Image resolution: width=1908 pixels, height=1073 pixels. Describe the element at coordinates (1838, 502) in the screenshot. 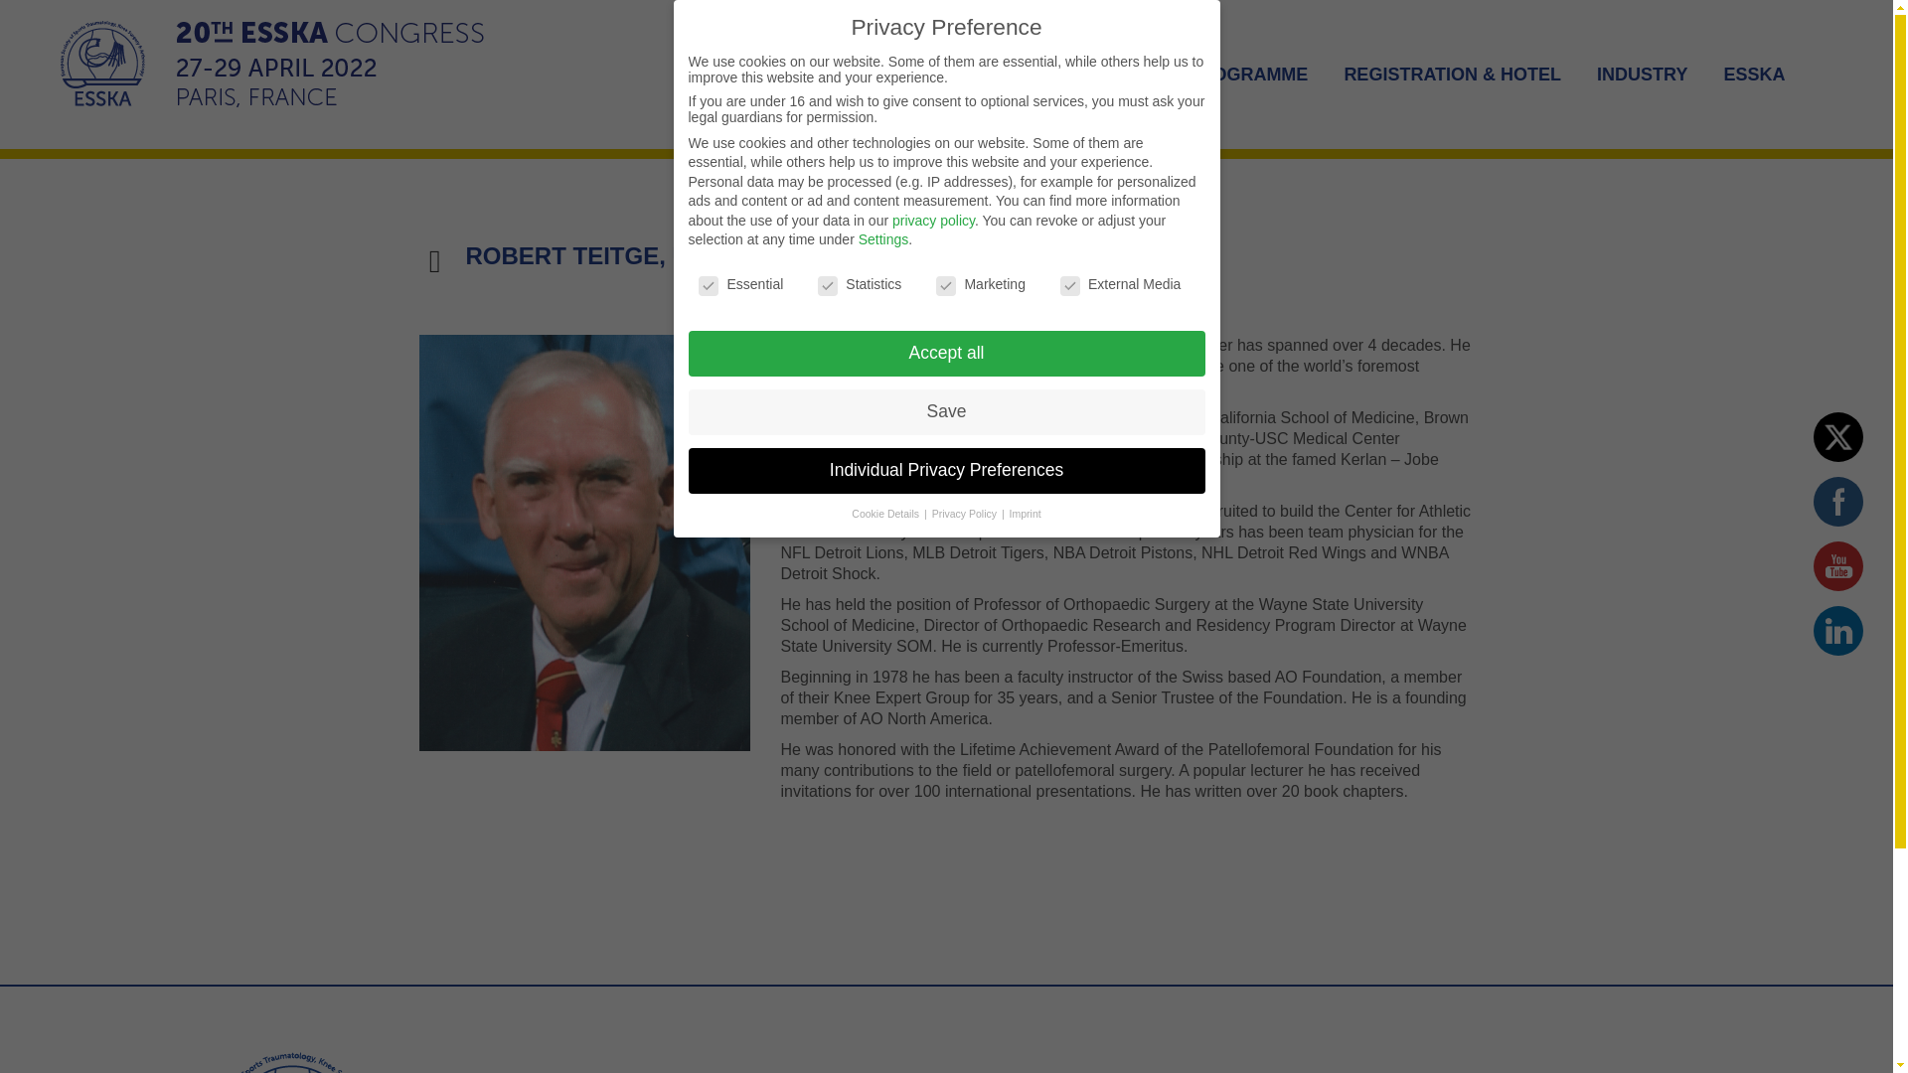

I see `Facebook` at that location.